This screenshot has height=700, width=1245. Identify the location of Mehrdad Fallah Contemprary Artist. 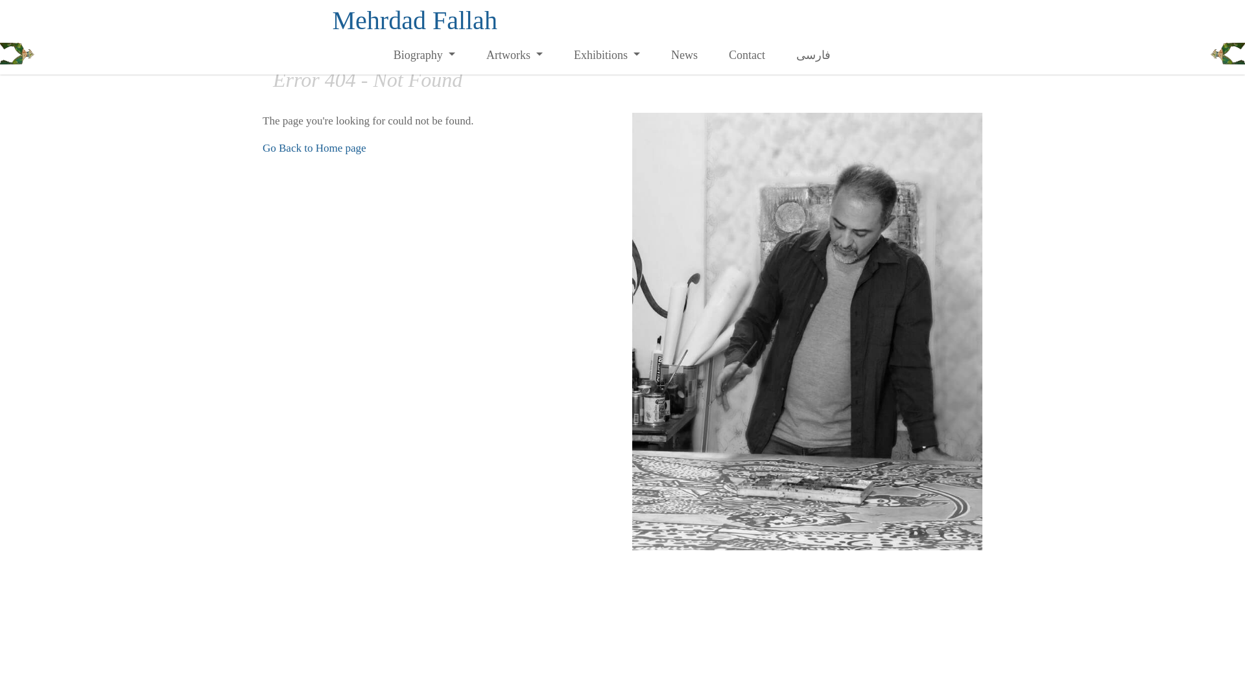
(414, 20).